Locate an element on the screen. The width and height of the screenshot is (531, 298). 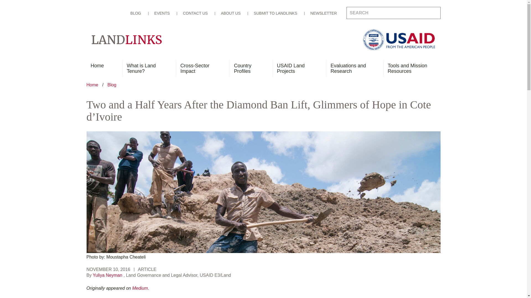
USAID Land Projects is located at coordinates (297, 68).